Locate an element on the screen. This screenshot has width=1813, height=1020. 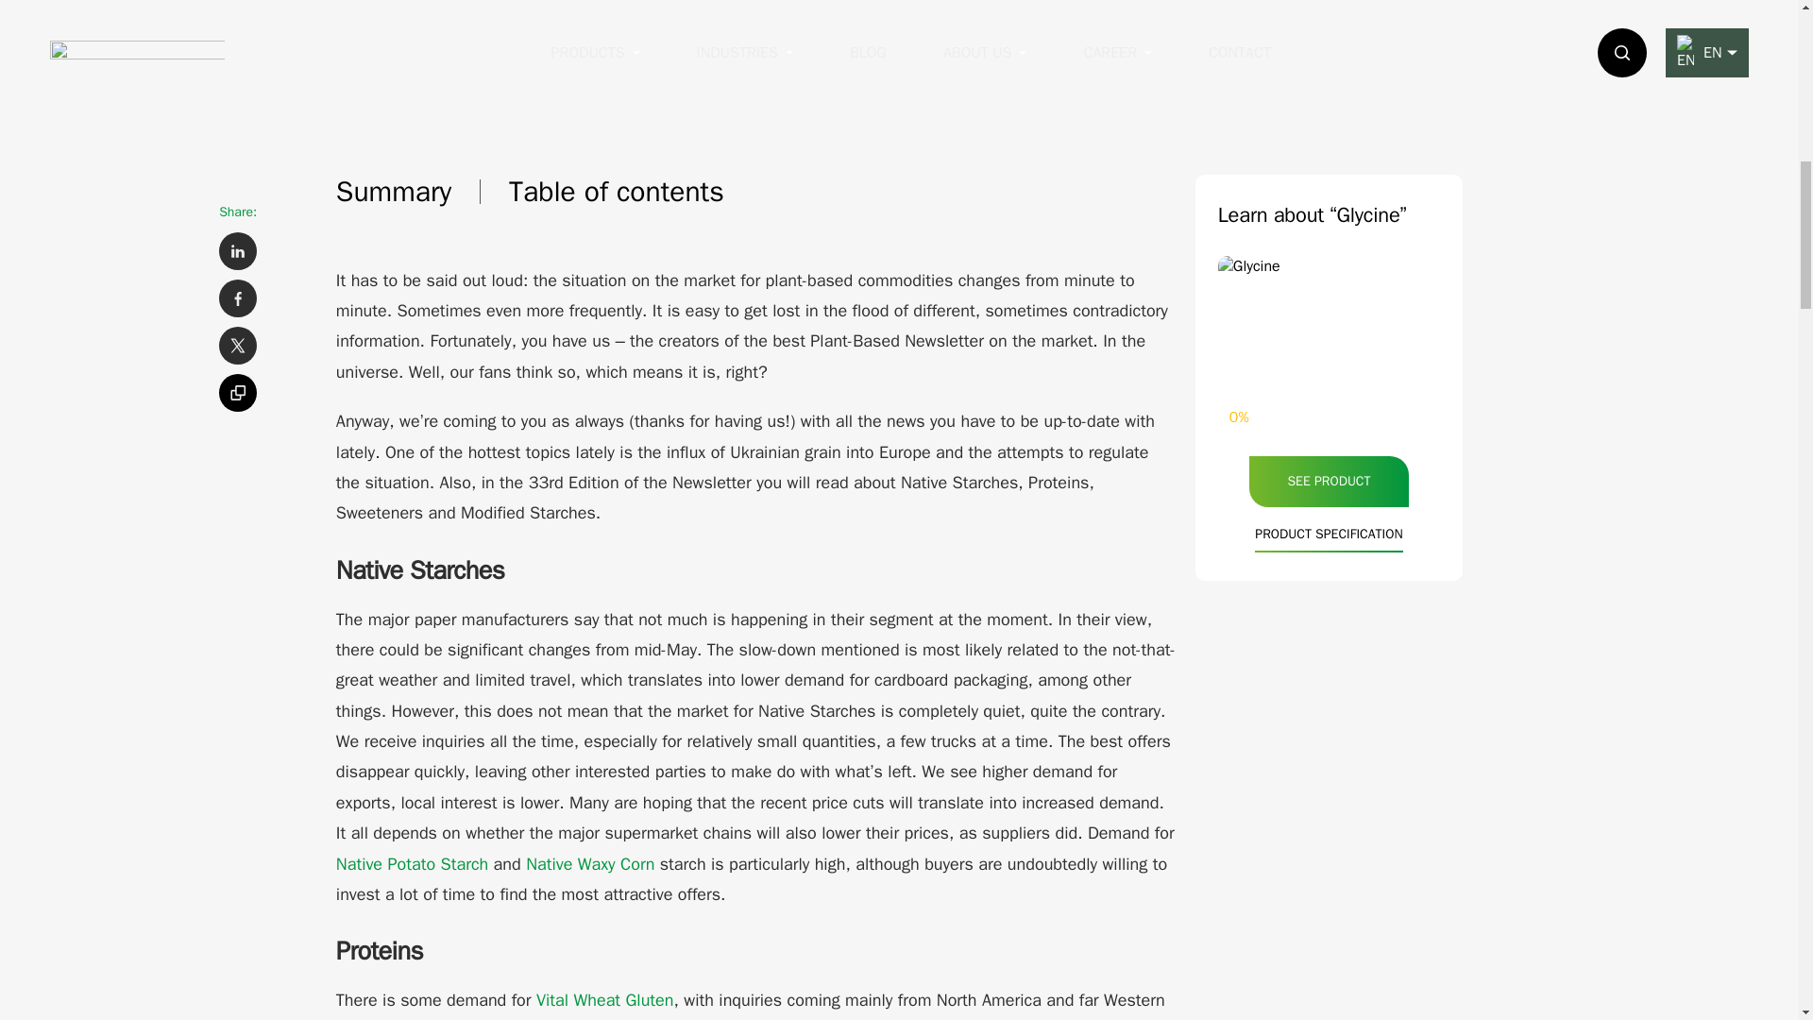
33rd Edition of Foodcom PLANT-BASED Newsletter is located at coordinates (899, 49).